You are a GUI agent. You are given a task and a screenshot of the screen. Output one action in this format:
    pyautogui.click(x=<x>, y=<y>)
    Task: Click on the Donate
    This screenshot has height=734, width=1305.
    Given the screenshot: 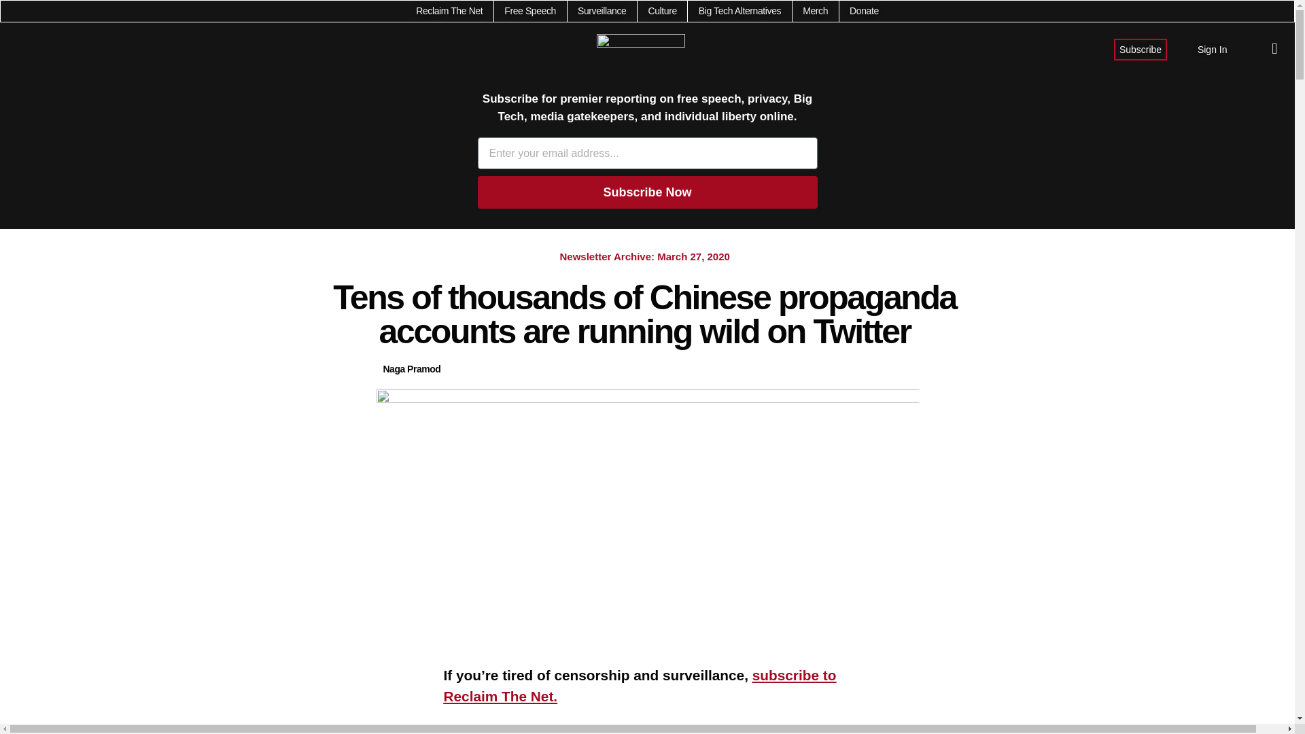 What is the action you would take?
    pyautogui.click(x=863, y=11)
    